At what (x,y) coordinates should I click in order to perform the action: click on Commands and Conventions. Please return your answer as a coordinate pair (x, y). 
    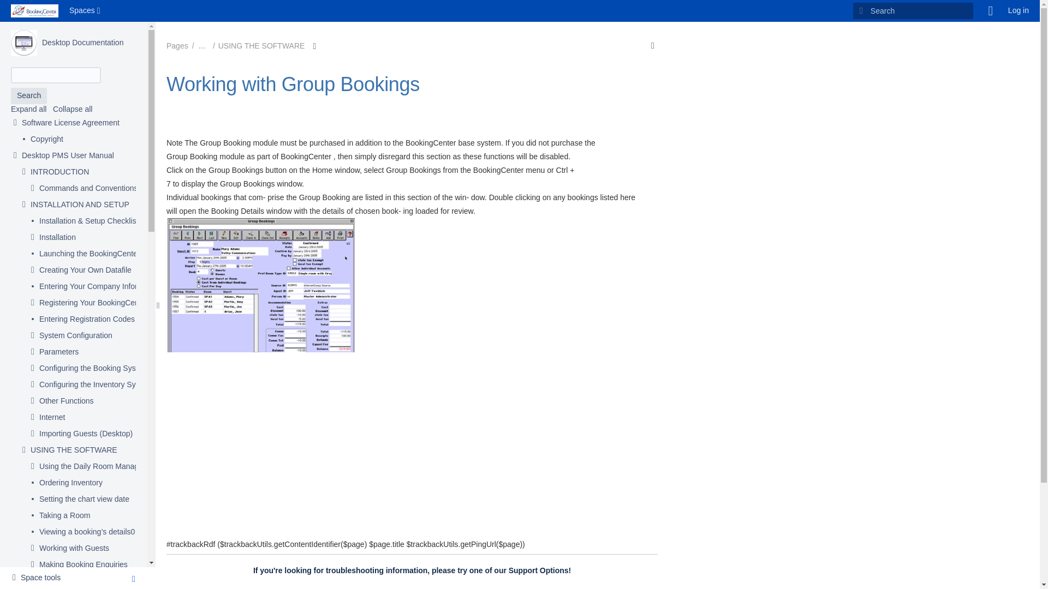
    Looking at the image, I should click on (88, 189).